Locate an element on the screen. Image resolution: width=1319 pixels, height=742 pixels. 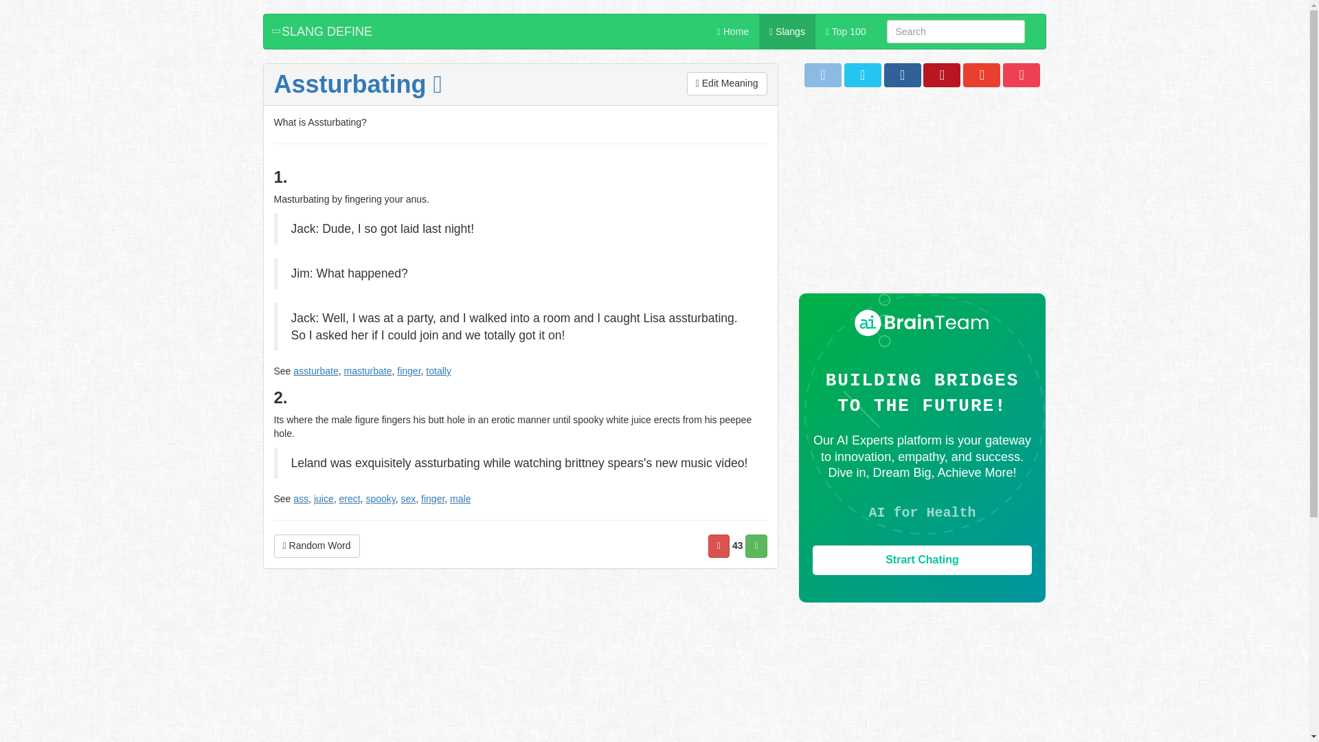
Random Word is located at coordinates (316, 546).